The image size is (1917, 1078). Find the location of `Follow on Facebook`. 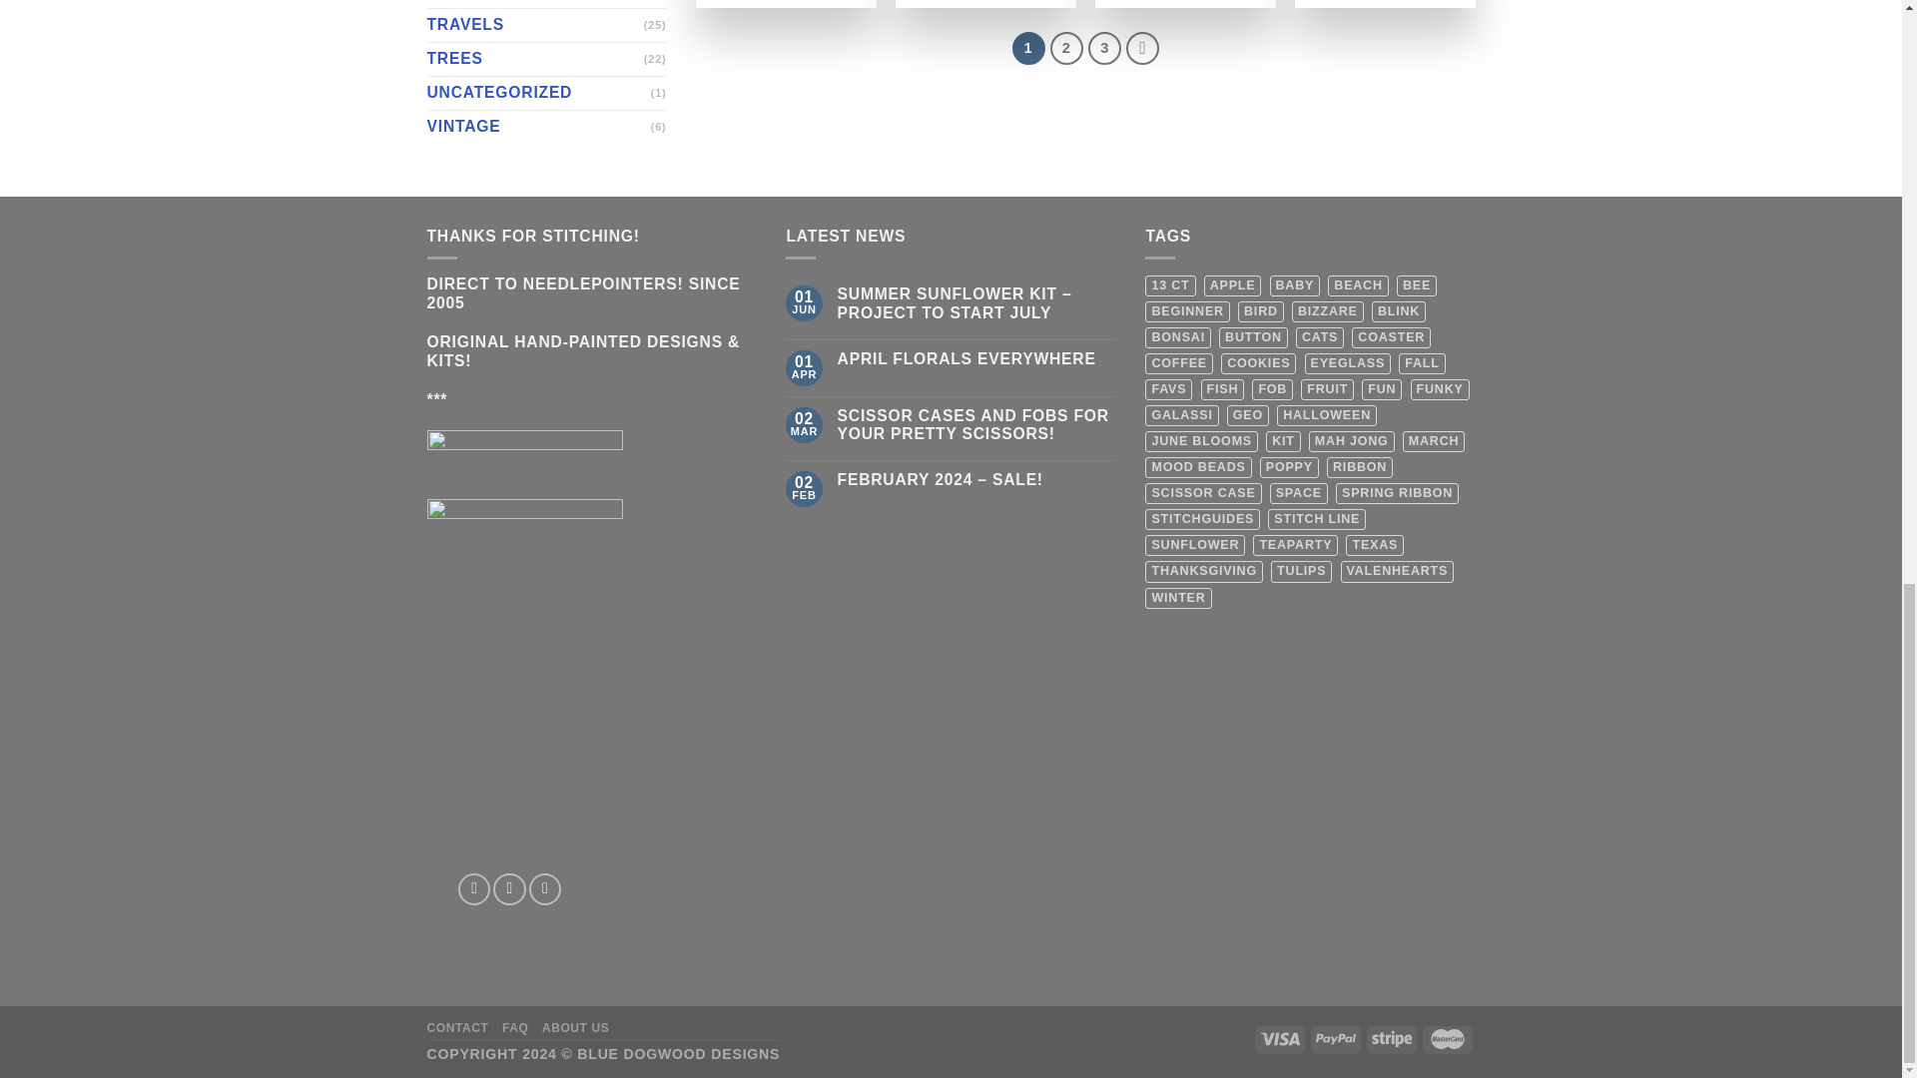

Follow on Facebook is located at coordinates (473, 888).